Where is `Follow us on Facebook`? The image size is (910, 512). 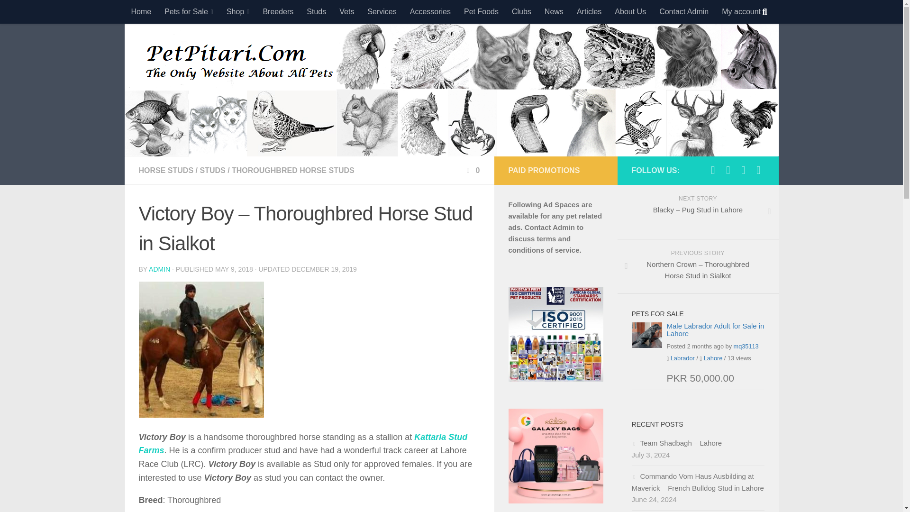
Follow us on Facebook is located at coordinates (713, 170).